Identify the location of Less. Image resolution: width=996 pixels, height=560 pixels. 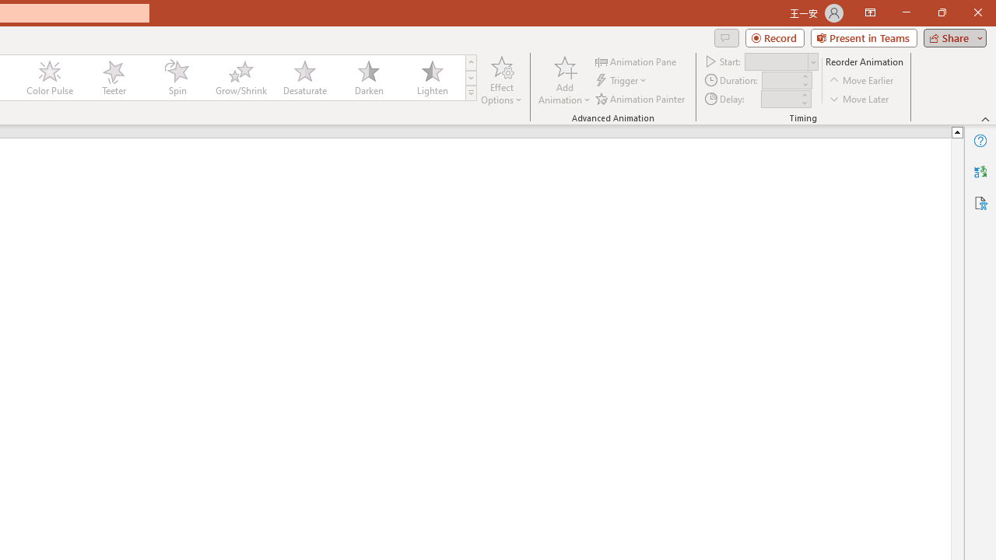
(804, 103).